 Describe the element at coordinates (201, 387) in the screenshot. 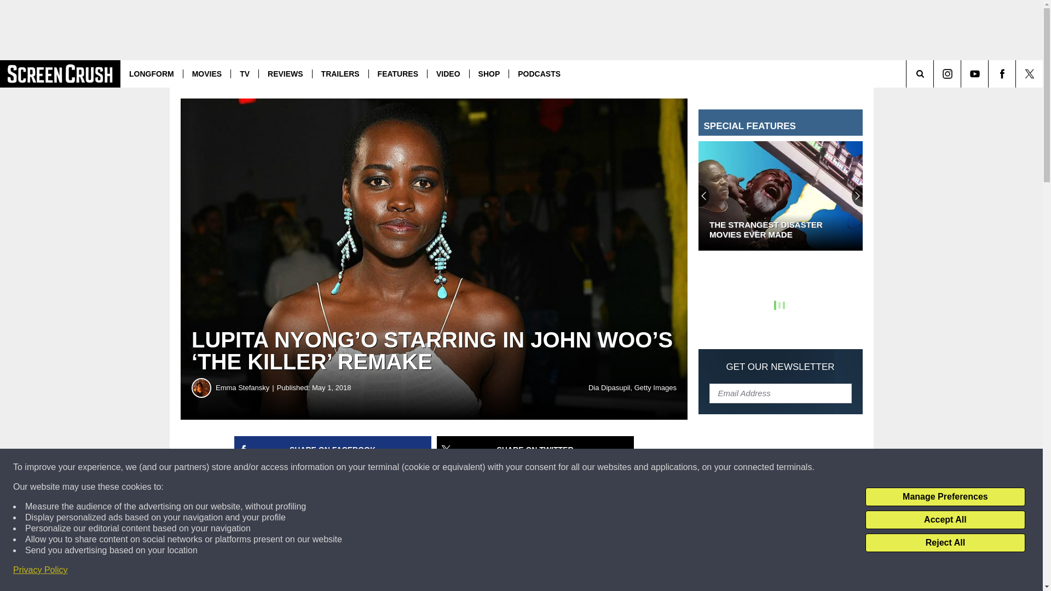

I see `Emma Stefansky` at that location.